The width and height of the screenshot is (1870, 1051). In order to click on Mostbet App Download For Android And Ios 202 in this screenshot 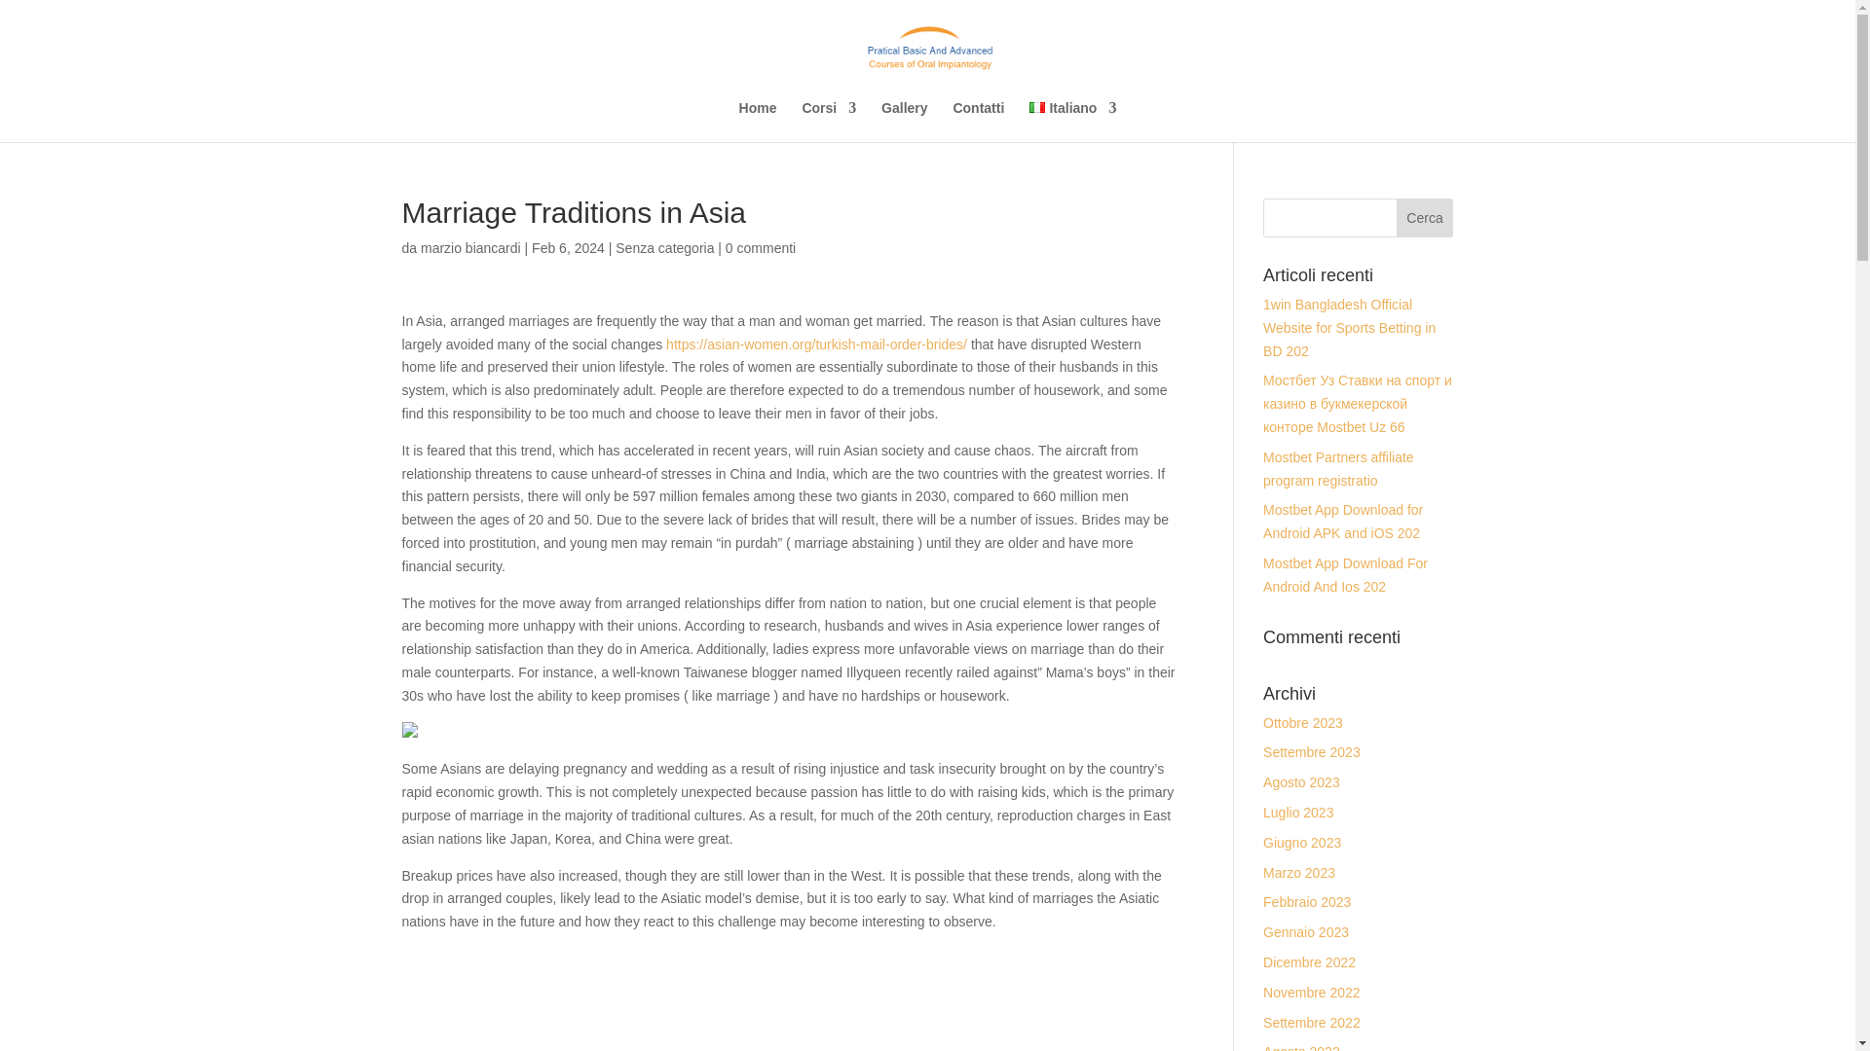, I will do `click(1346, 575)`.